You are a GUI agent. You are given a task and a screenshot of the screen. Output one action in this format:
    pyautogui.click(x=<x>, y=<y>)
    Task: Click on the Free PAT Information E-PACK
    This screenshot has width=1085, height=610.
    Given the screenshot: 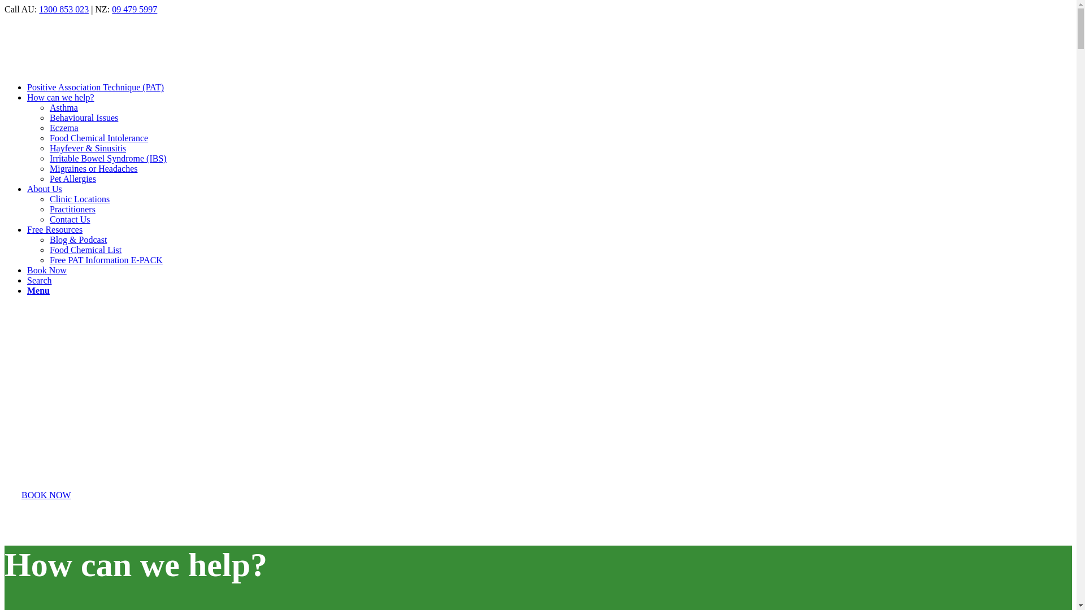 What is the action you would take?
    pyautogui.click(x=106, y=260)
    